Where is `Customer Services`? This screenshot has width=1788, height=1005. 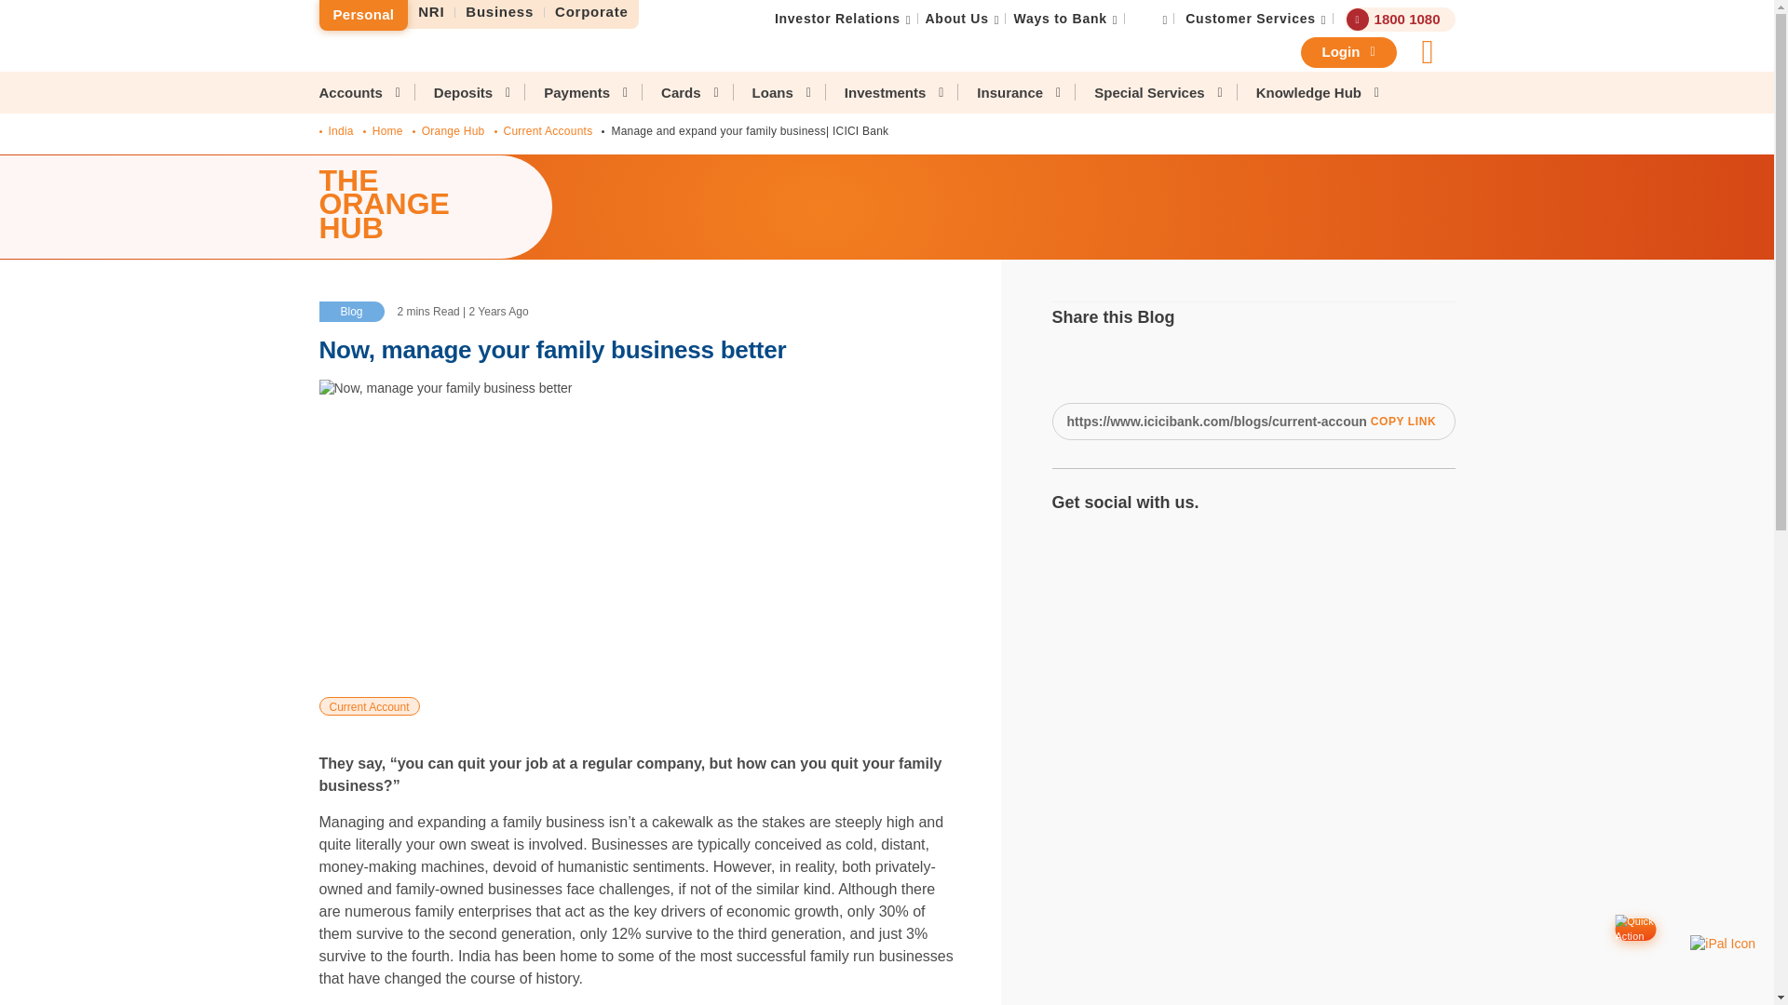
Customer Services is located at coordinates (1250, 19).